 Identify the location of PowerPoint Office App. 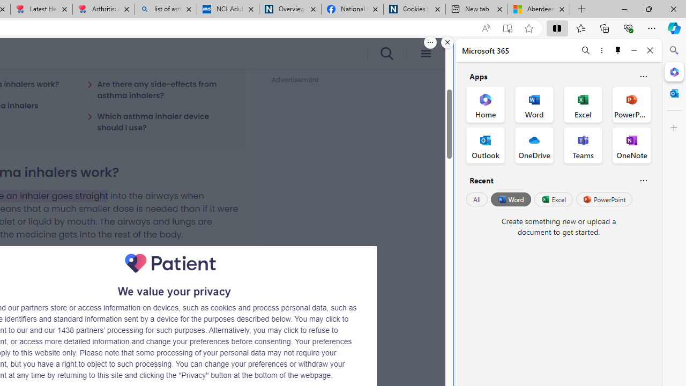
(631, 104).